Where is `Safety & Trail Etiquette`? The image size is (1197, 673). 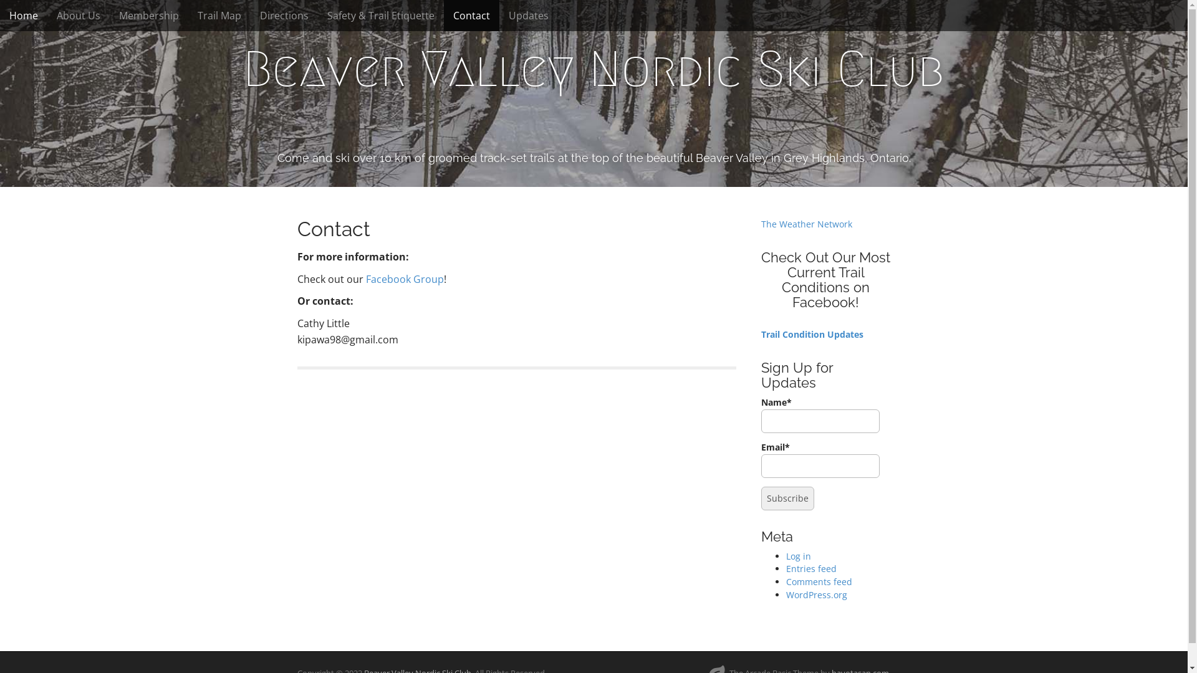 Safety & Trail Etiquette is located at coordinates (381, 16).